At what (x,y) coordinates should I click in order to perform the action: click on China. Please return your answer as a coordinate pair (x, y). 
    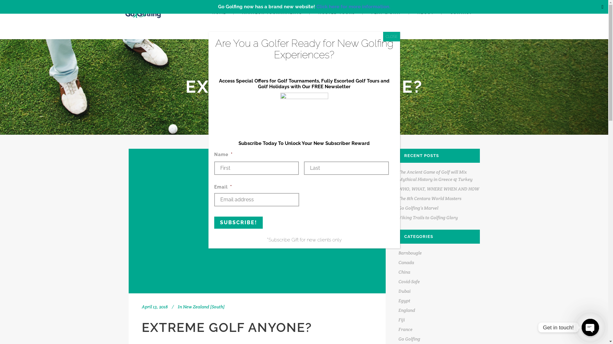
    Looking at the image, I should click on (404, 272).